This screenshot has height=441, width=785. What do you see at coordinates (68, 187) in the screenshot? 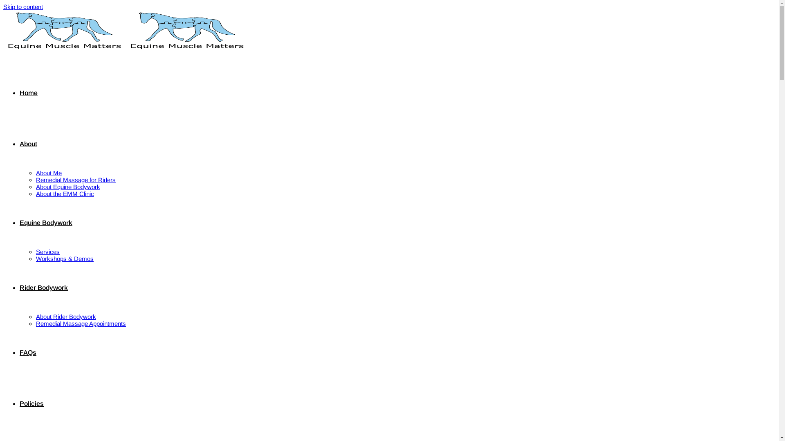
I see `About Equine Bodywork` at bounding box center [68, 187].